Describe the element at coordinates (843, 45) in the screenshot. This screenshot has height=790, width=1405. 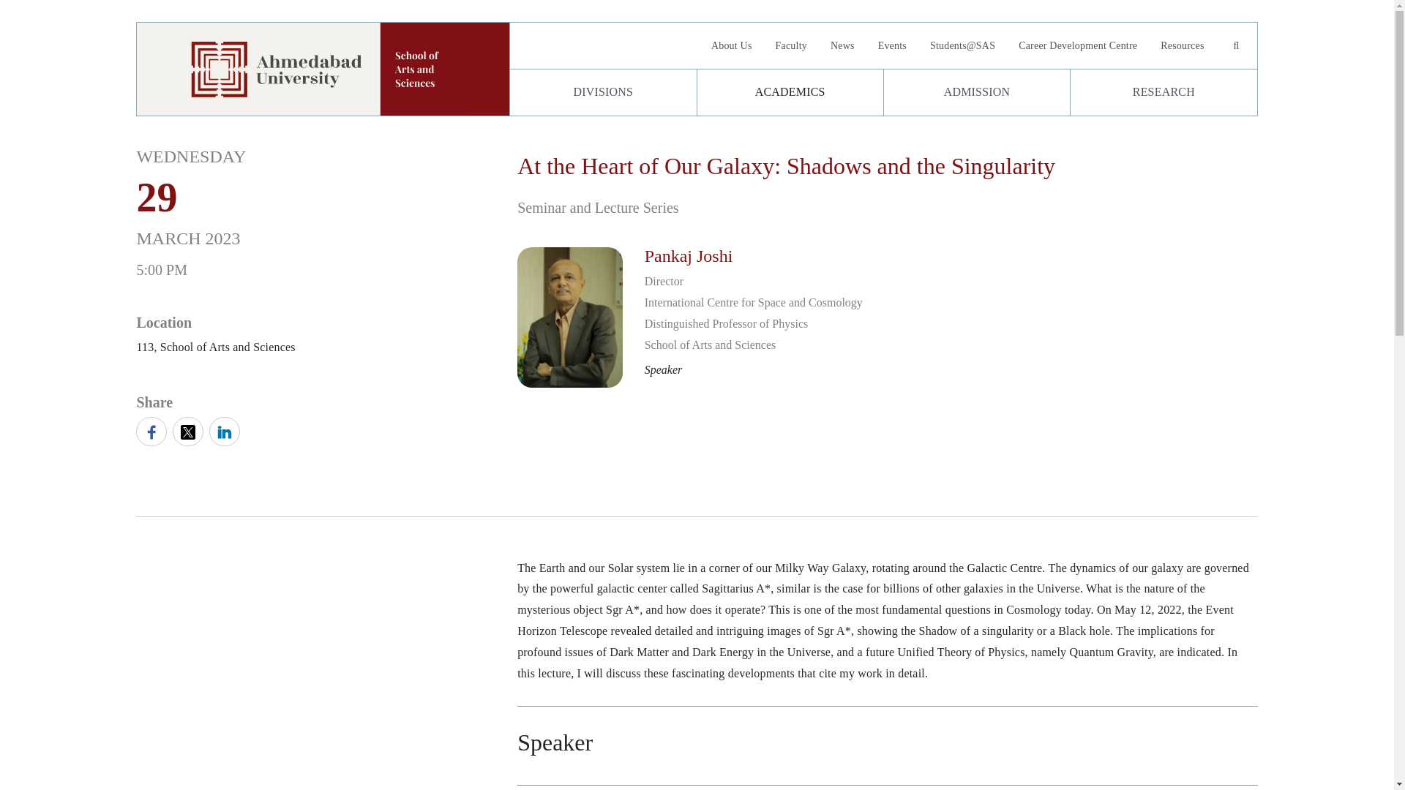
I see `News` at that location.